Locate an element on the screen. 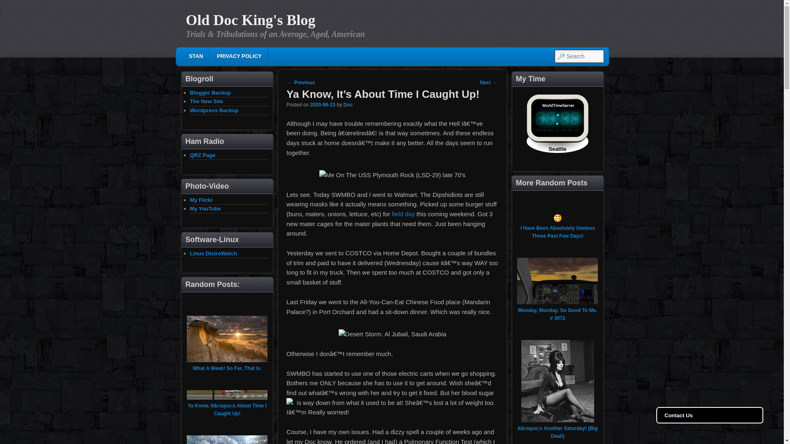  SKIP TO SECONDARY CONTENT is located at coordinates (242, 58).